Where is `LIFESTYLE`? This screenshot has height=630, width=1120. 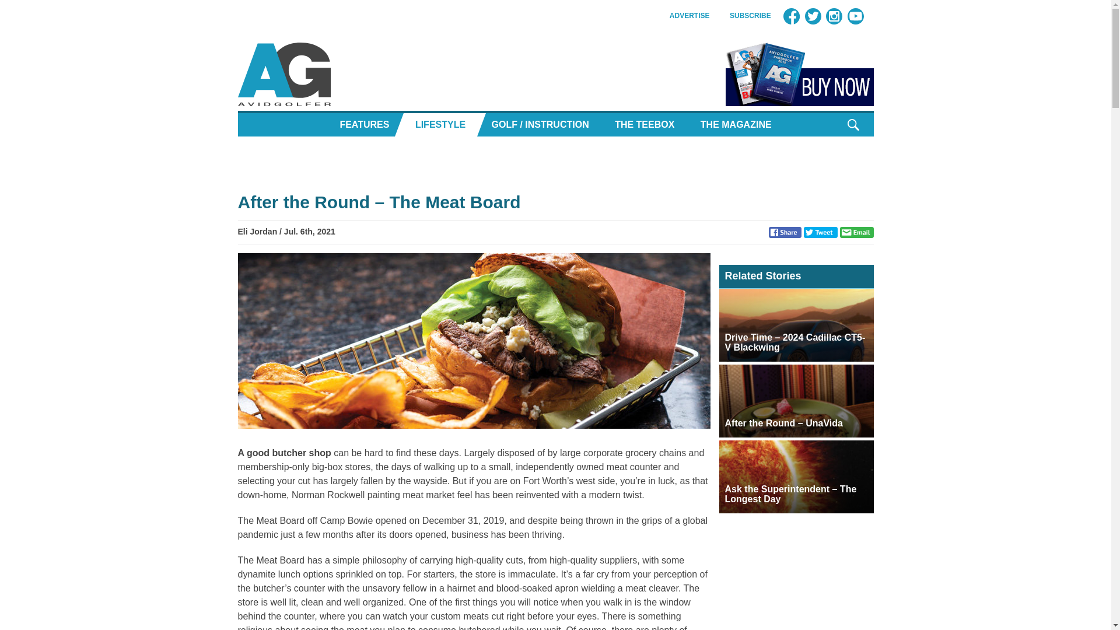 LIFESTYLE is located at coordinates (440, 125).